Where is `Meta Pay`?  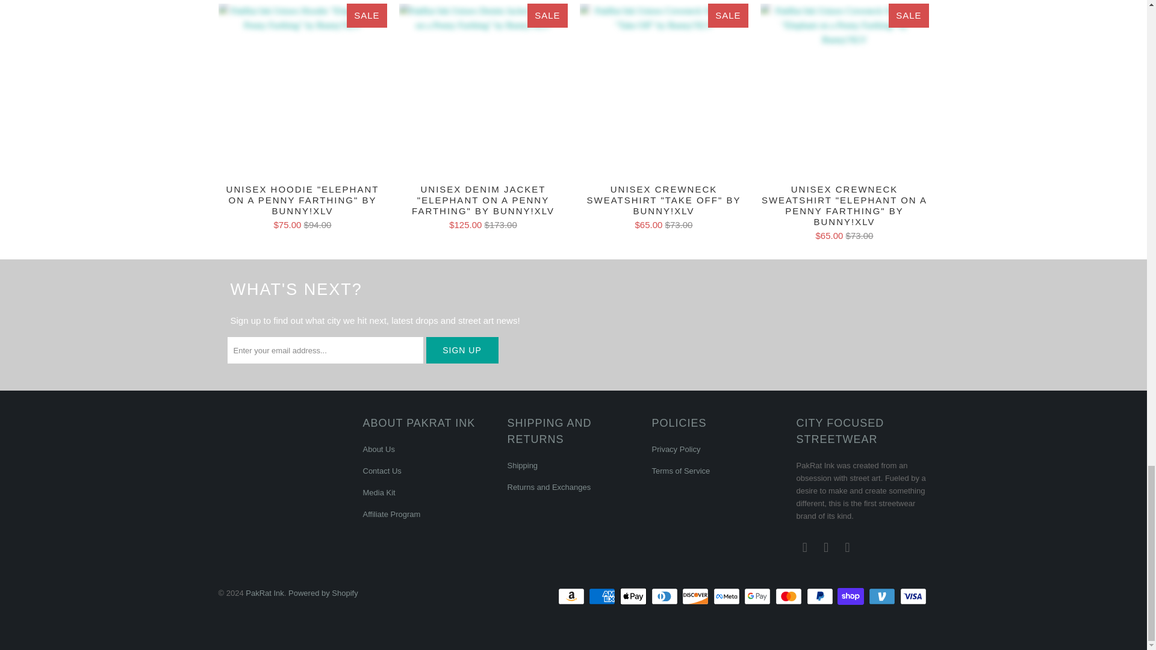
Meta Pay is located at coordinates (727, 596).